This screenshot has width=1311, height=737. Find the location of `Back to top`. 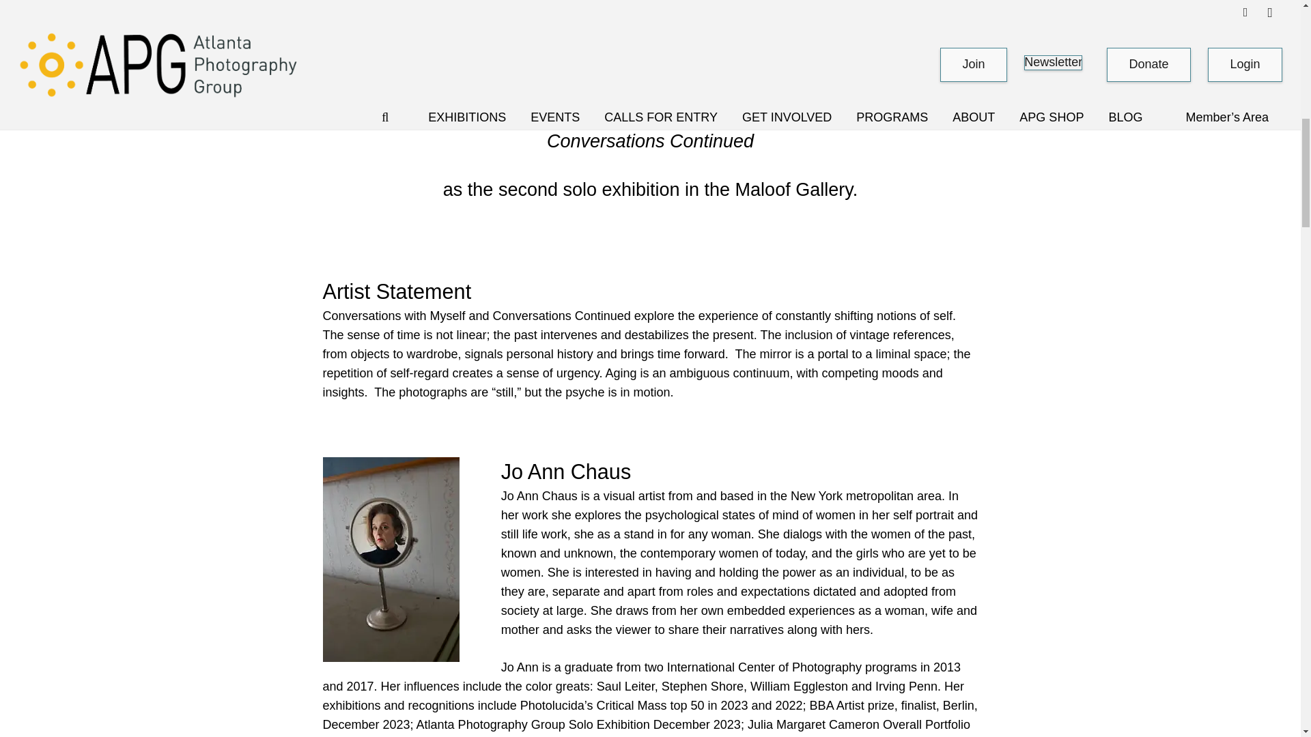

Back to top is located at coordinates (1273, 23).